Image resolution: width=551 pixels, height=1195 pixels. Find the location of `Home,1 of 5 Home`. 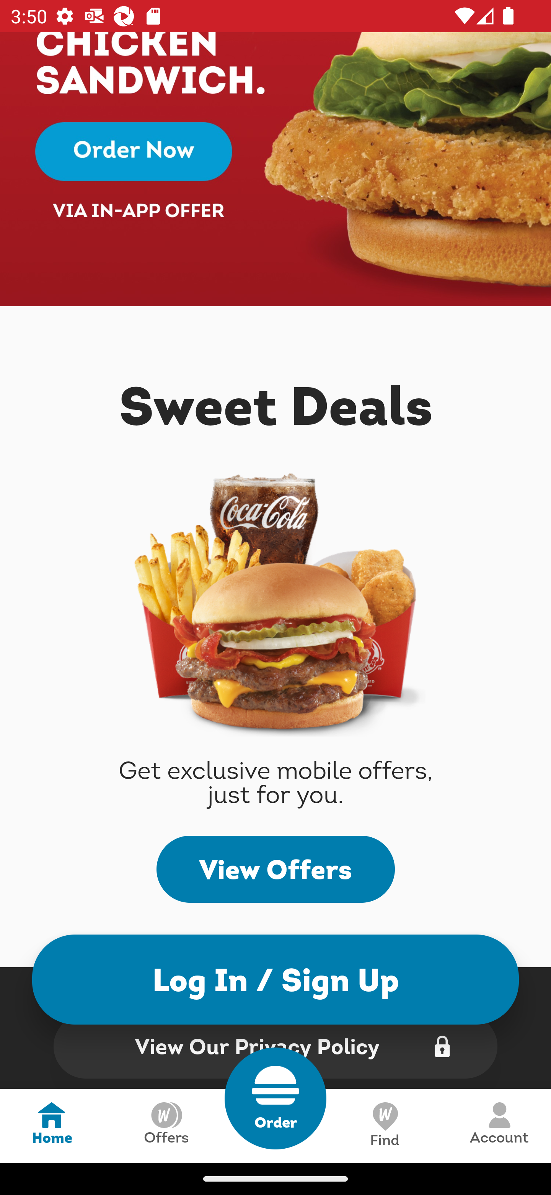

Home,1 of 5 Home is located at coordinates (52, 1125).